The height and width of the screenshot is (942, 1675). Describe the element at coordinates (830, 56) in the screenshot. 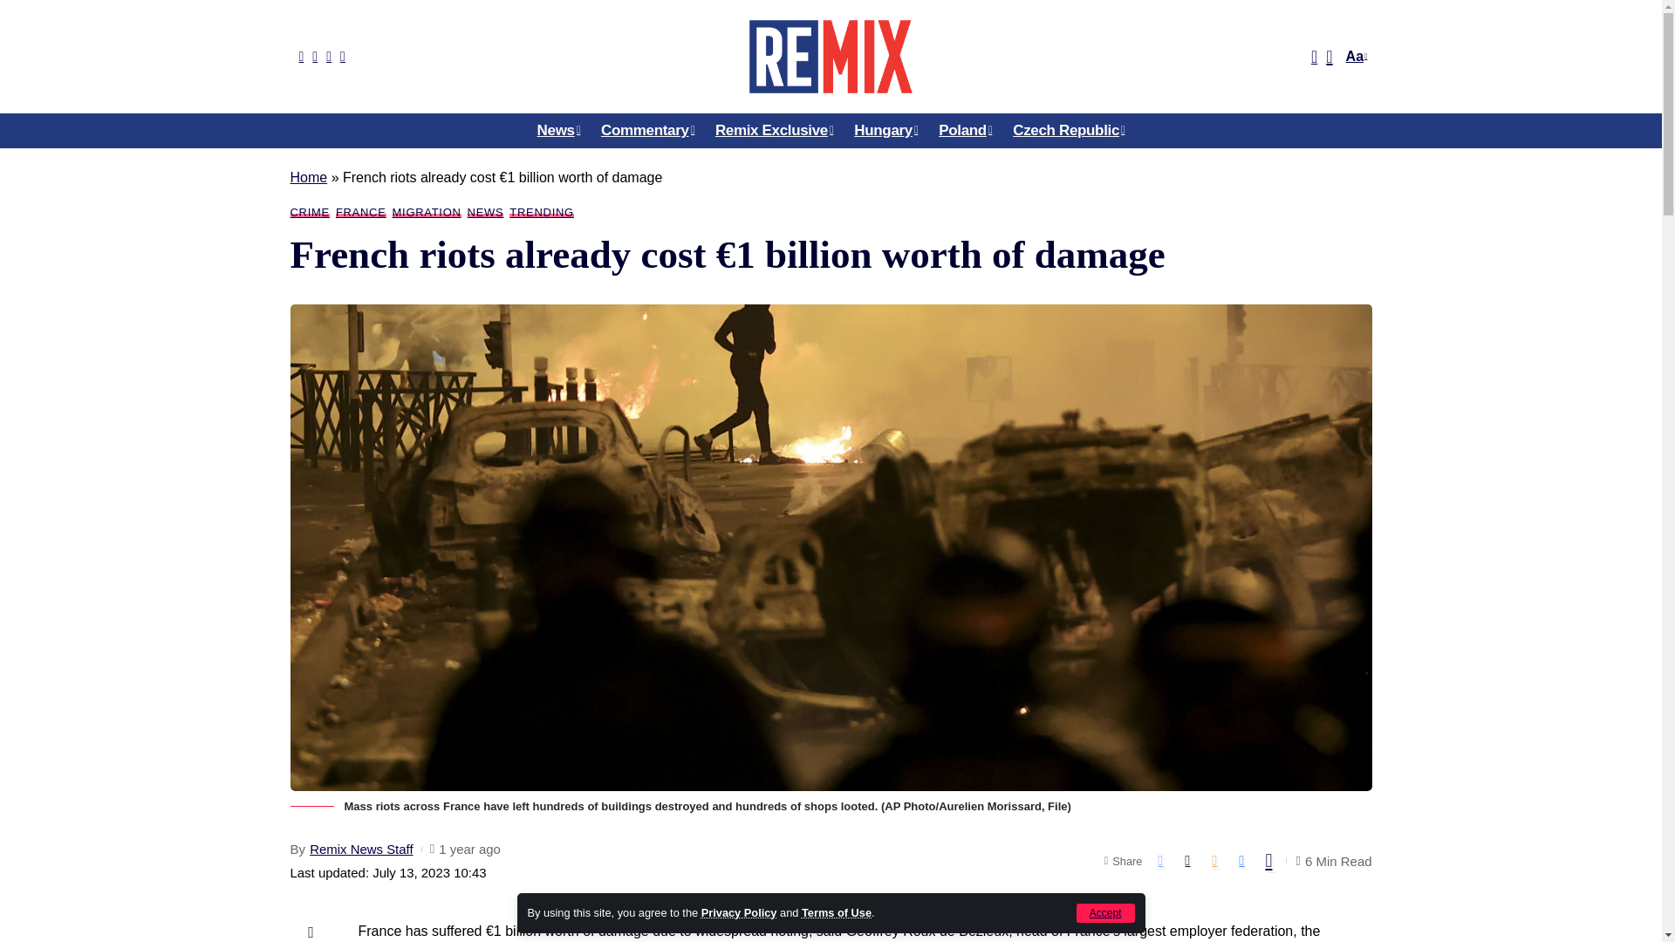

I see `Remix News` at that location.